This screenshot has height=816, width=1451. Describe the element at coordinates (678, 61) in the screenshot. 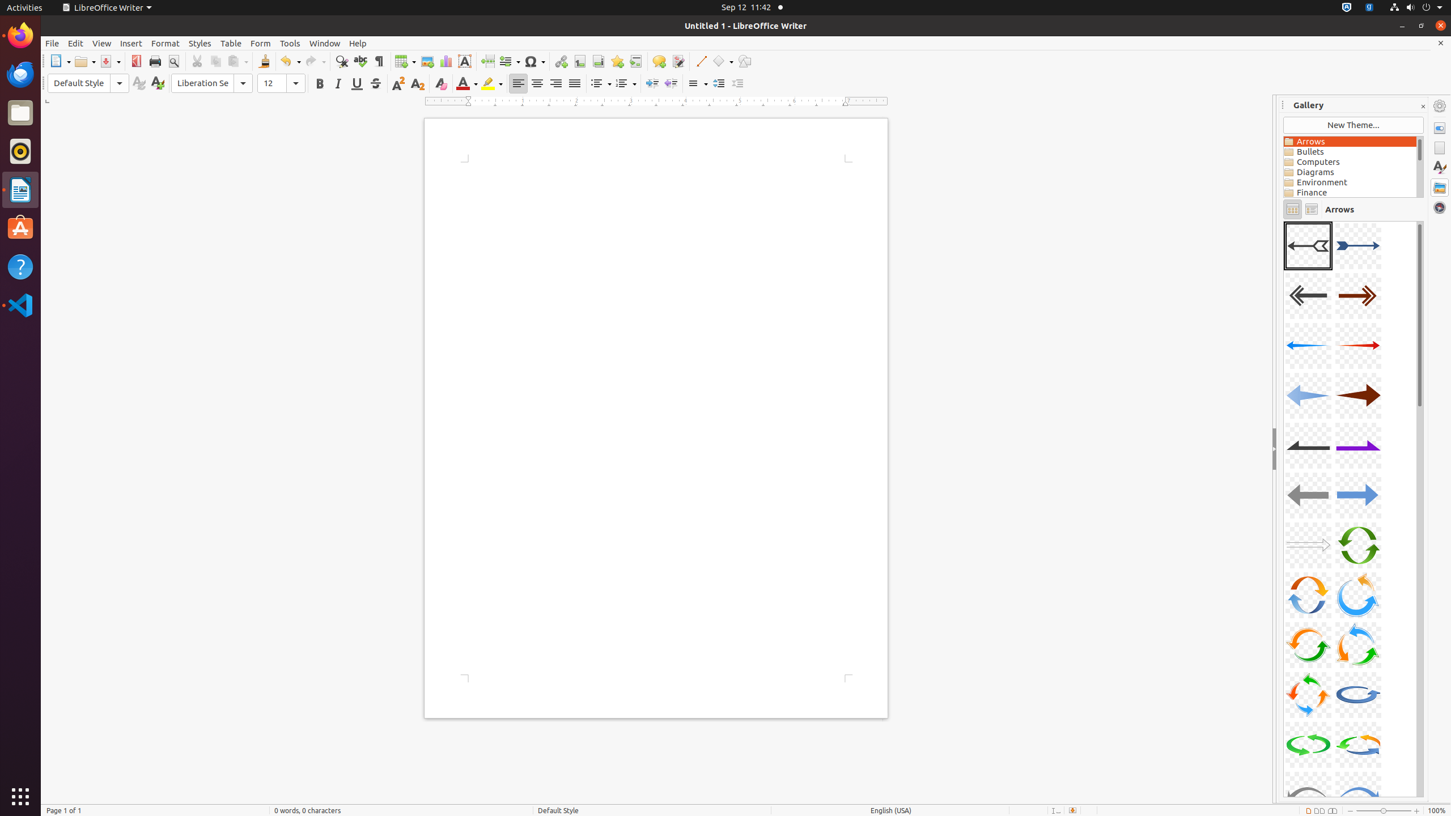

I see `Track Changes Functions` at that location.